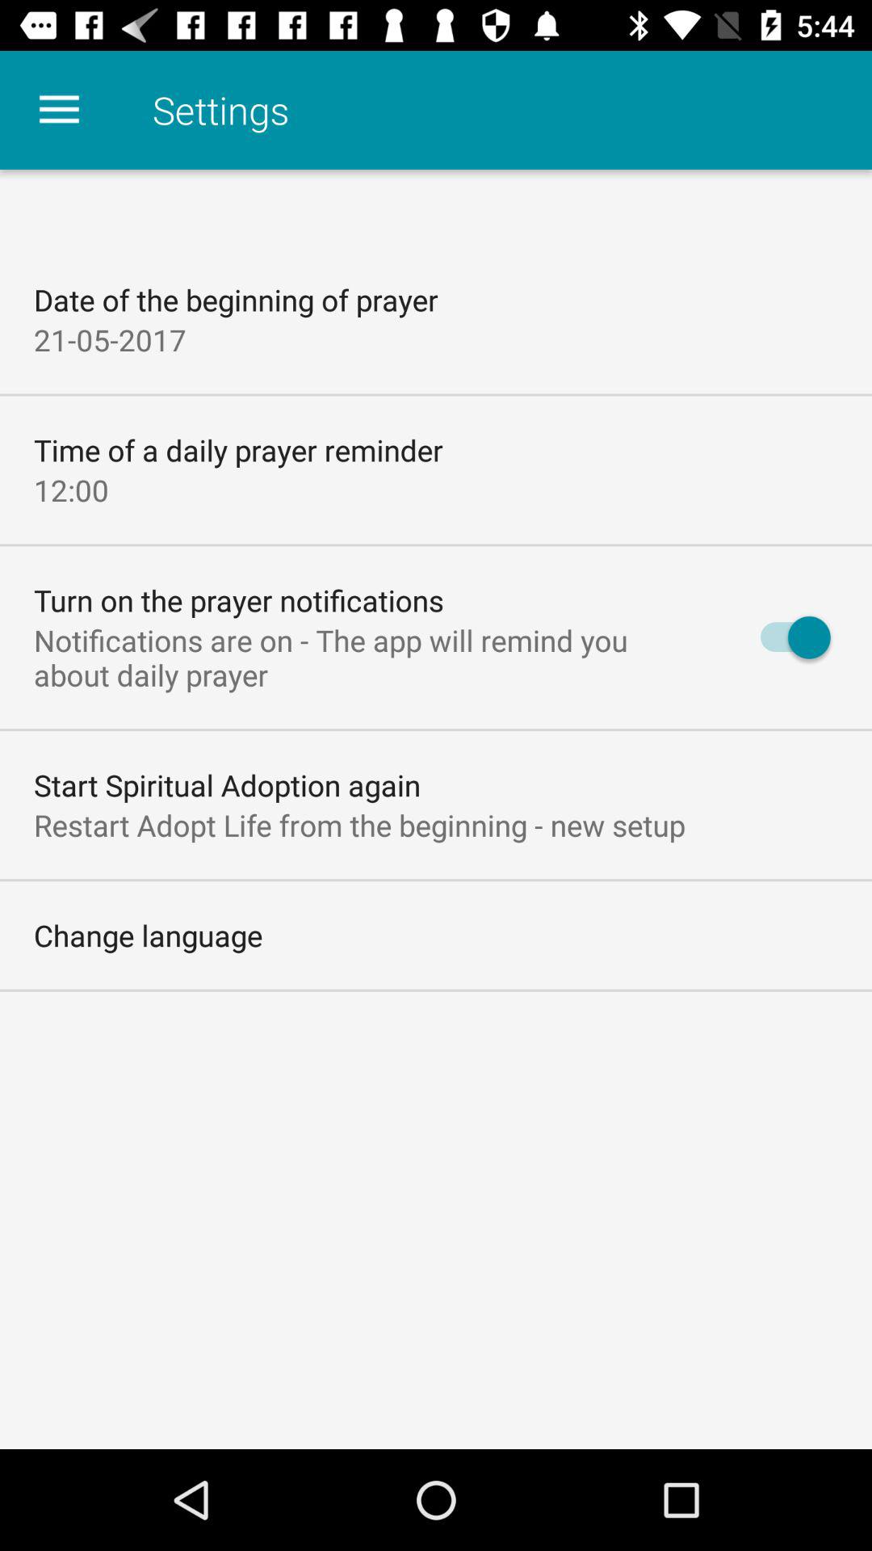 The width and height of the screenshot is (872, 1551). What do you see at coordinates (71, 490) in the screenshot?
I see `tap the 12:00` at bounding box center [71, 490].